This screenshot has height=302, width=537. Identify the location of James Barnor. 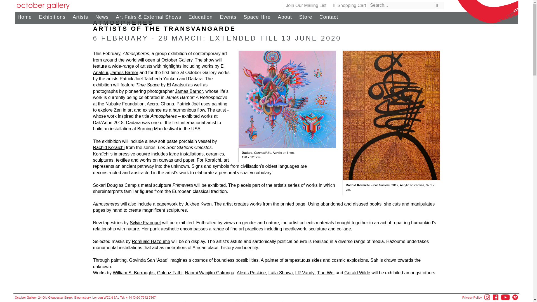
(189, 91).